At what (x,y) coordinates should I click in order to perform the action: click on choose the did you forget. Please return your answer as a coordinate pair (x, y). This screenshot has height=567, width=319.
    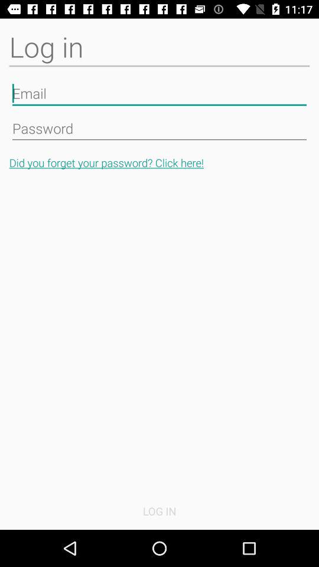
    Looking at the image, I should click on (159, 163).